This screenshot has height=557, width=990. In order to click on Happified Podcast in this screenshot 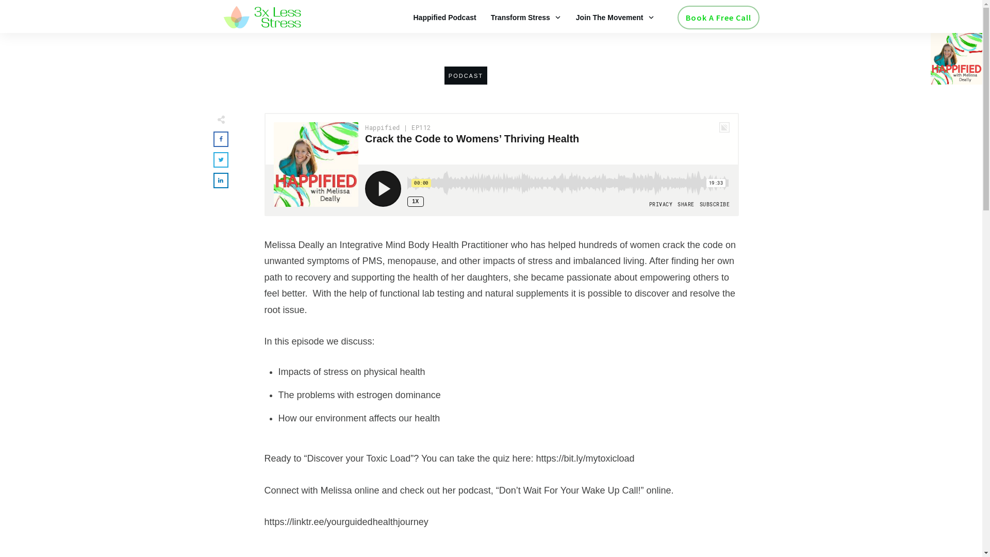, I will do `click(445, 18)`.